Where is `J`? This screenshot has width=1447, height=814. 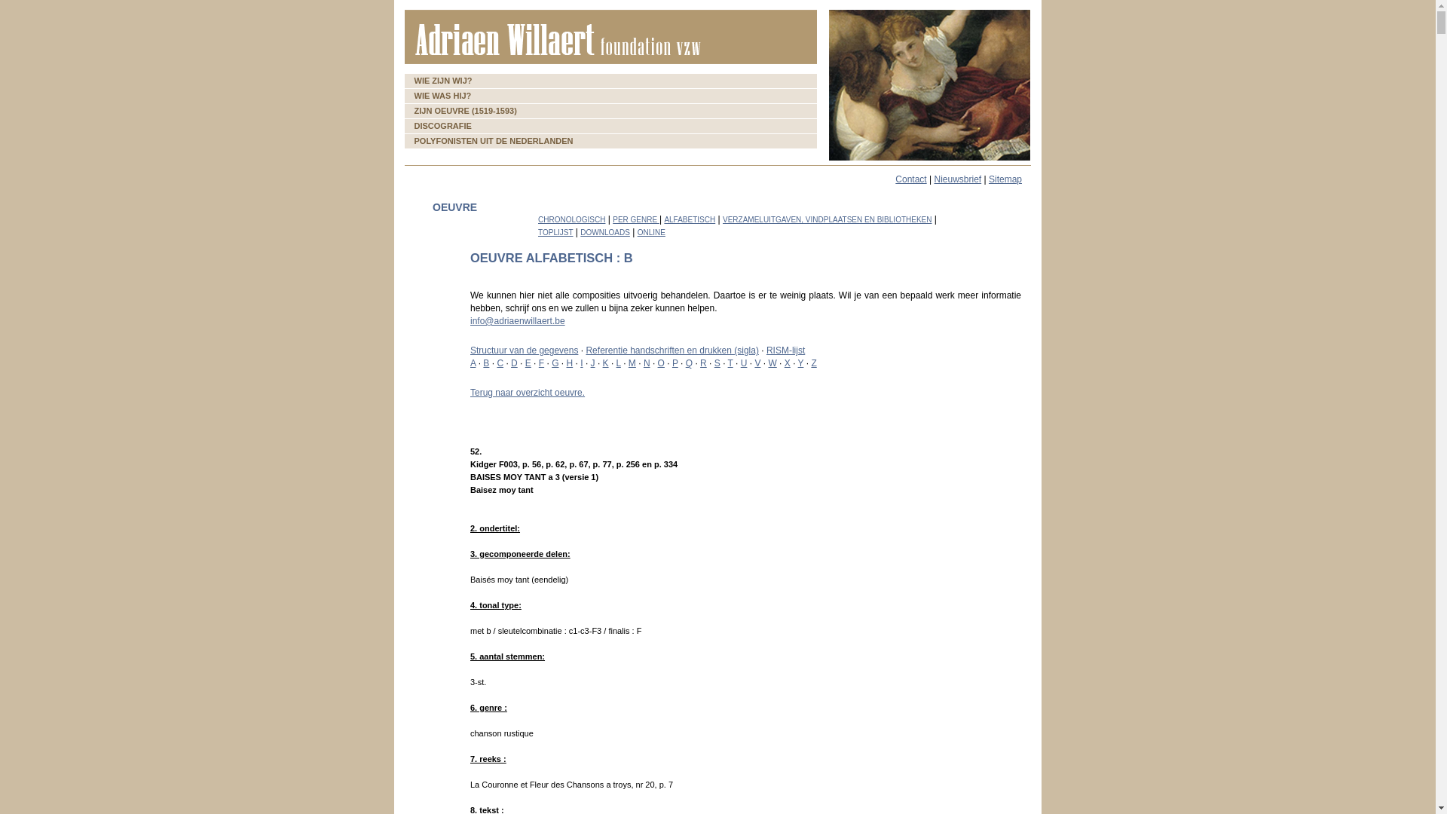 J is located at coordinates (593, 363).